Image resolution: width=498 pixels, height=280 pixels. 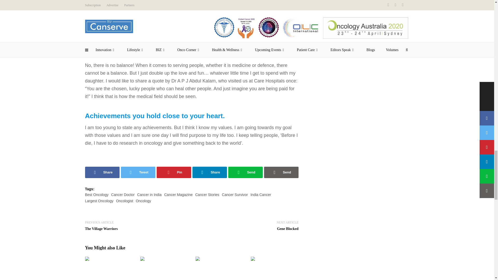 What do you see at coordinates (219, 268) in the screenshot?
I see `You must know these 5 Simple yoga for sleep troubles 3` at bounding box center [219, 268].